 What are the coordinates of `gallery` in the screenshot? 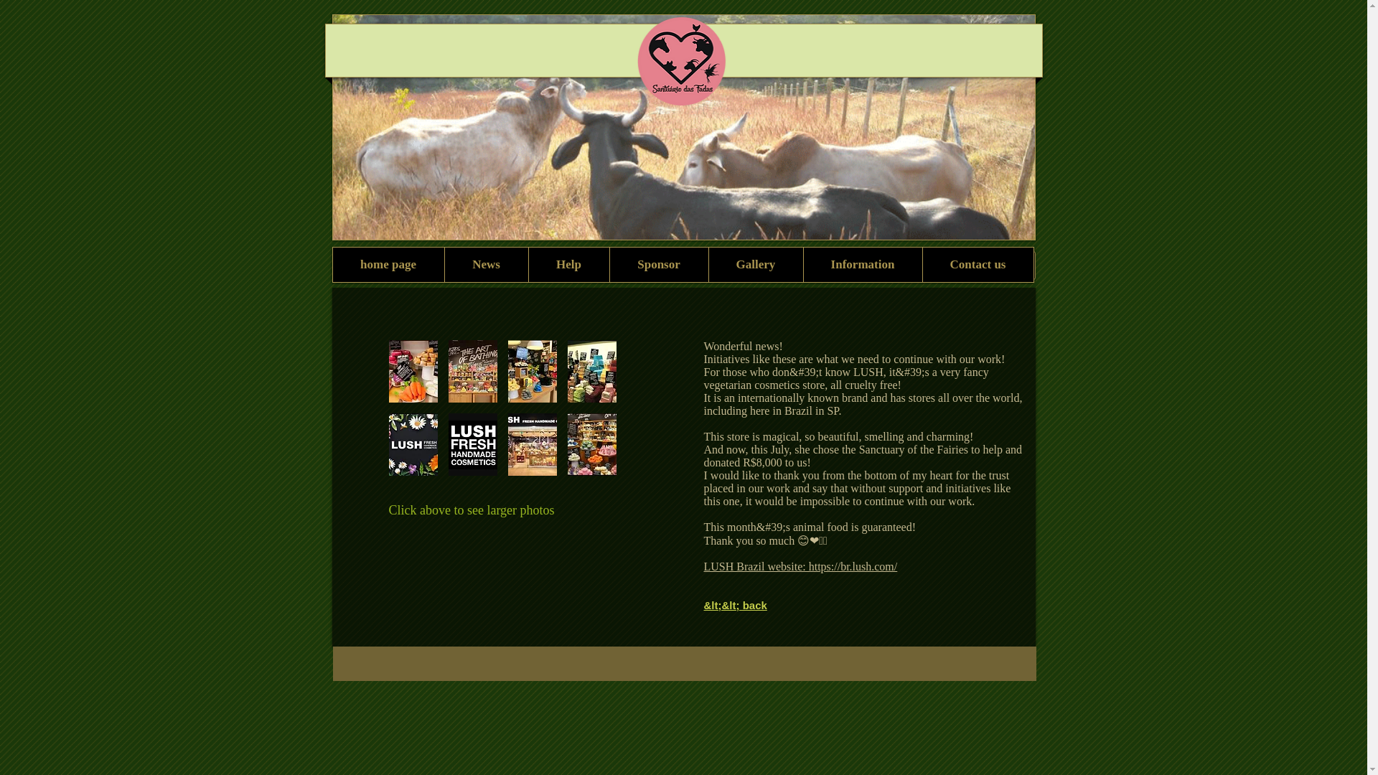 It's located at (783, 265).